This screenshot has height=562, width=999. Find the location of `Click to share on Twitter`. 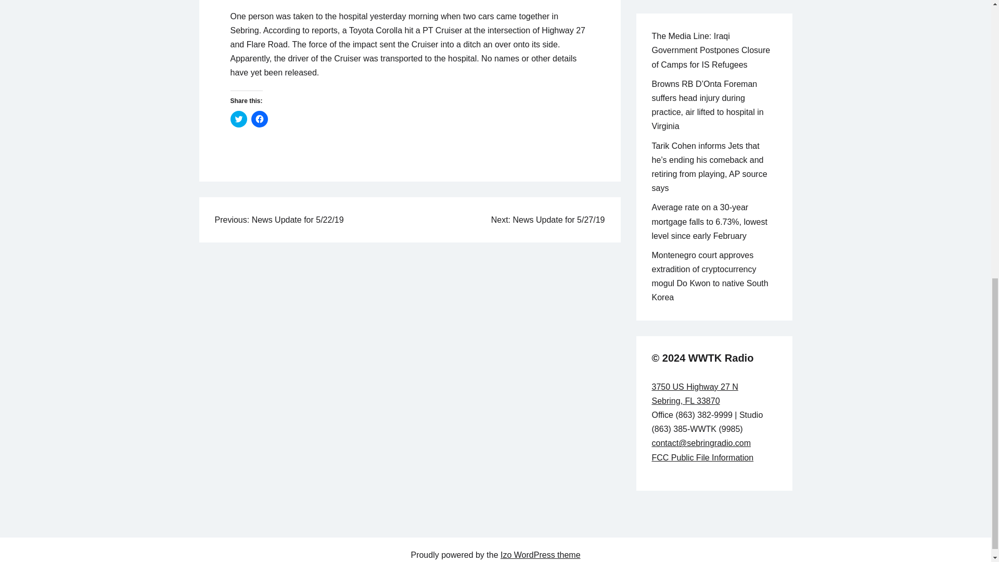

Click to share on Twitter is located at coordinates (238, 119).